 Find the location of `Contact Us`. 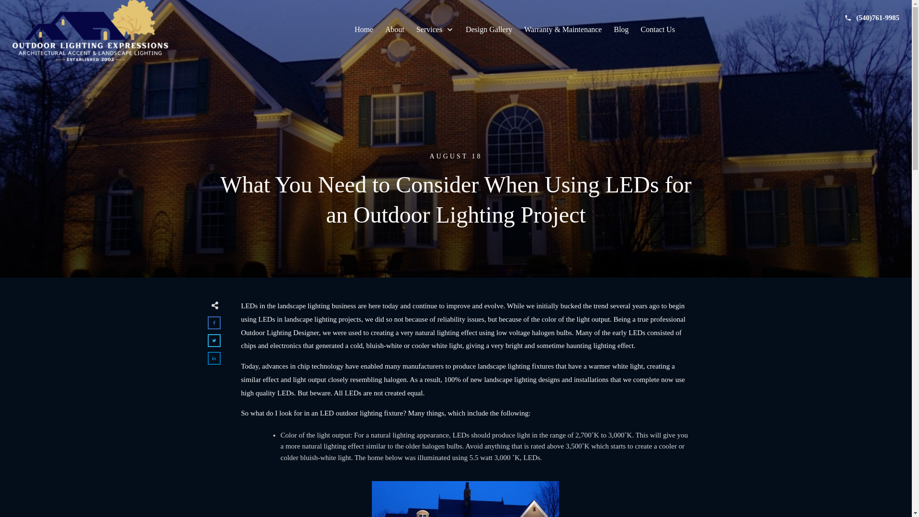

Contact Us is located at coordinates (658, 30).